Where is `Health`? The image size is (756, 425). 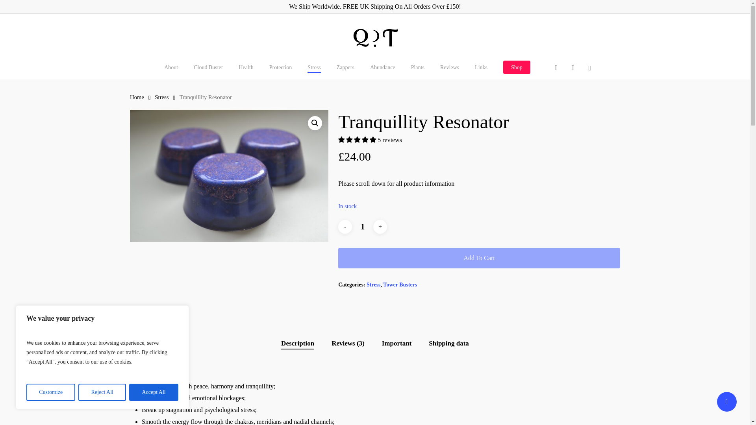 Health is located at coordinates (246, 72).